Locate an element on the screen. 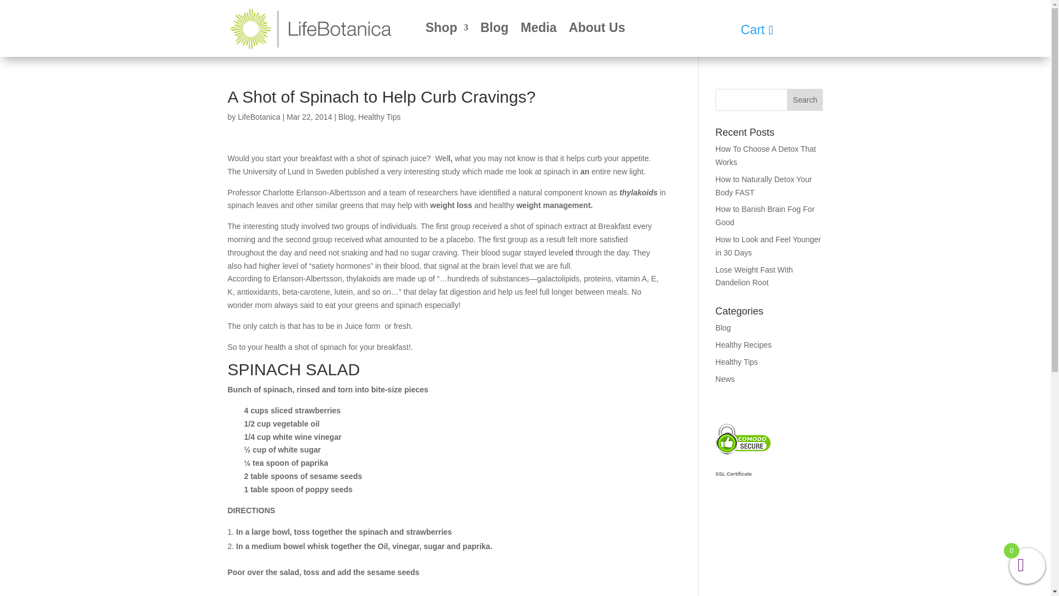  Healthy Tips is located at coordinates (378, 117).